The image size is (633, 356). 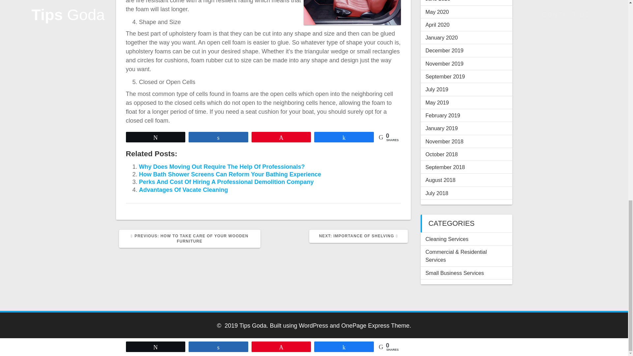 What do you see at coordinates (445, 76) in the screenshot?
I see `September 2019` at bounding box center [445, 76].